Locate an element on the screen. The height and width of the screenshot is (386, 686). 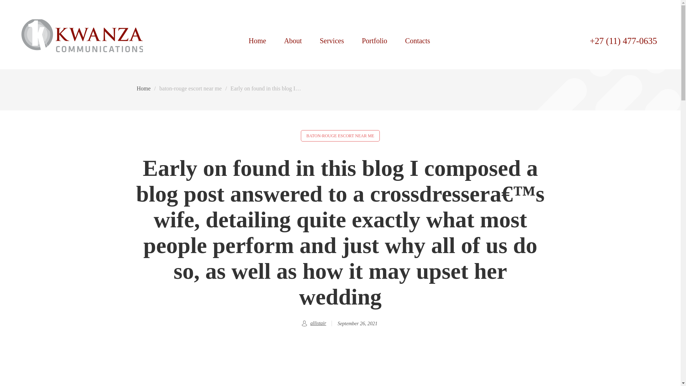
Home is located at coordinates (143, 89).